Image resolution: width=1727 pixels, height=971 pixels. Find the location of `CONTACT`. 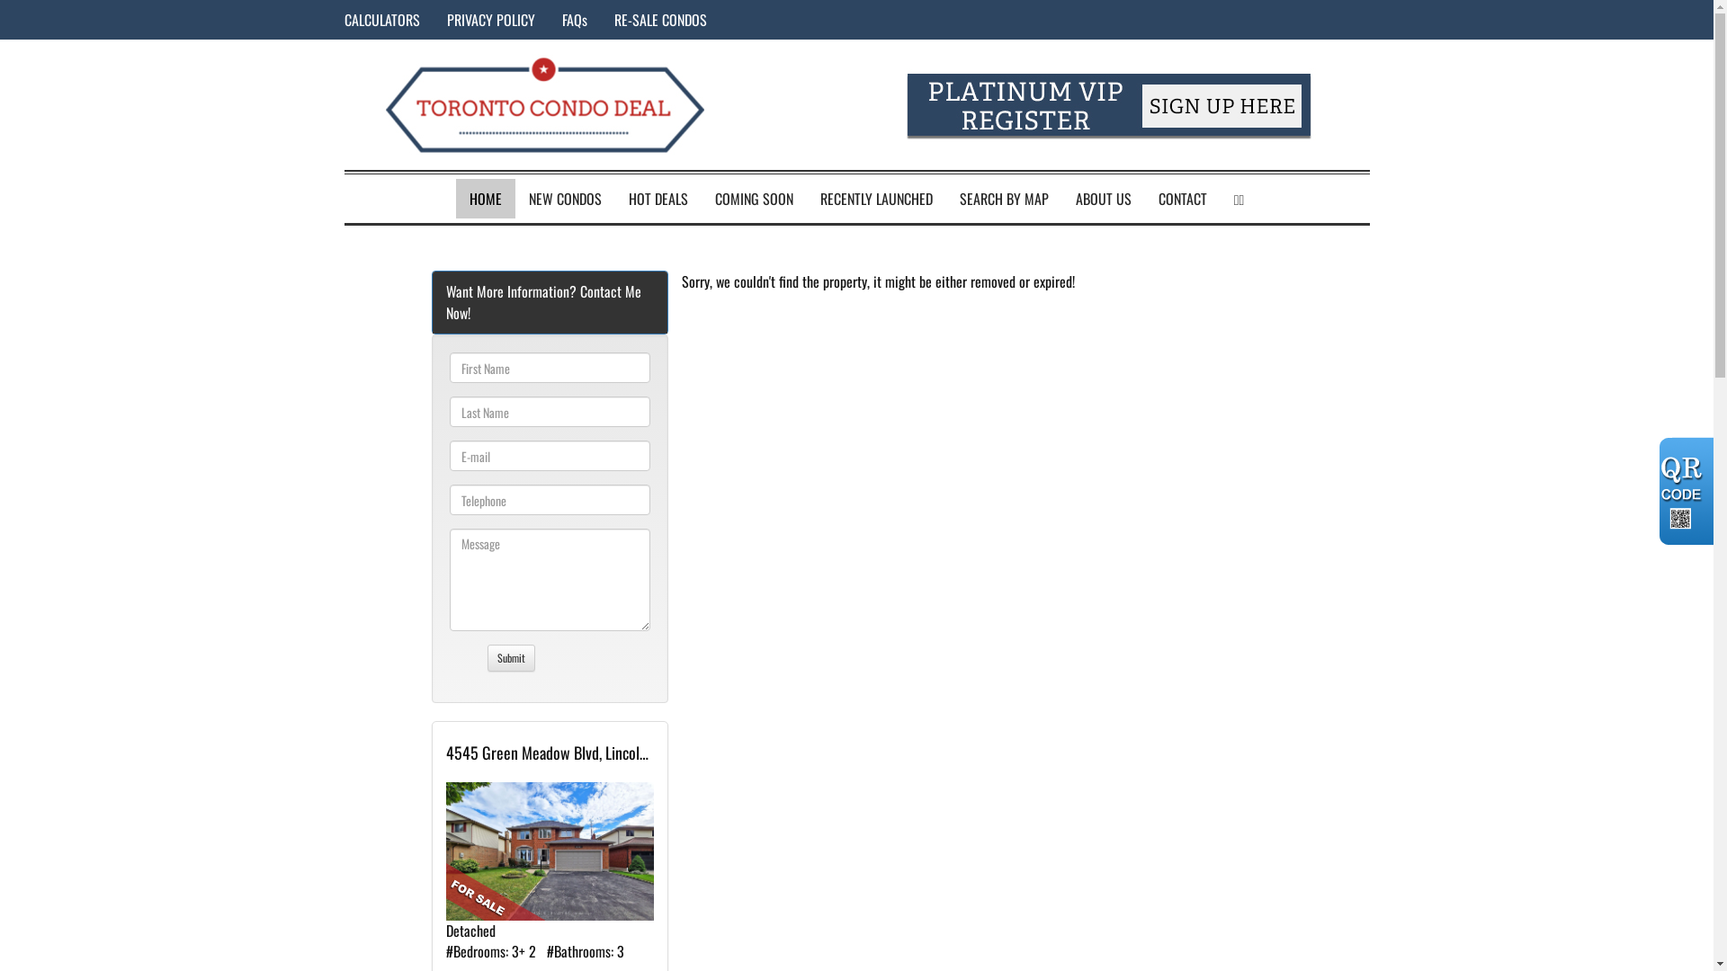

CONTACT is located at coordinates (1183, 199).